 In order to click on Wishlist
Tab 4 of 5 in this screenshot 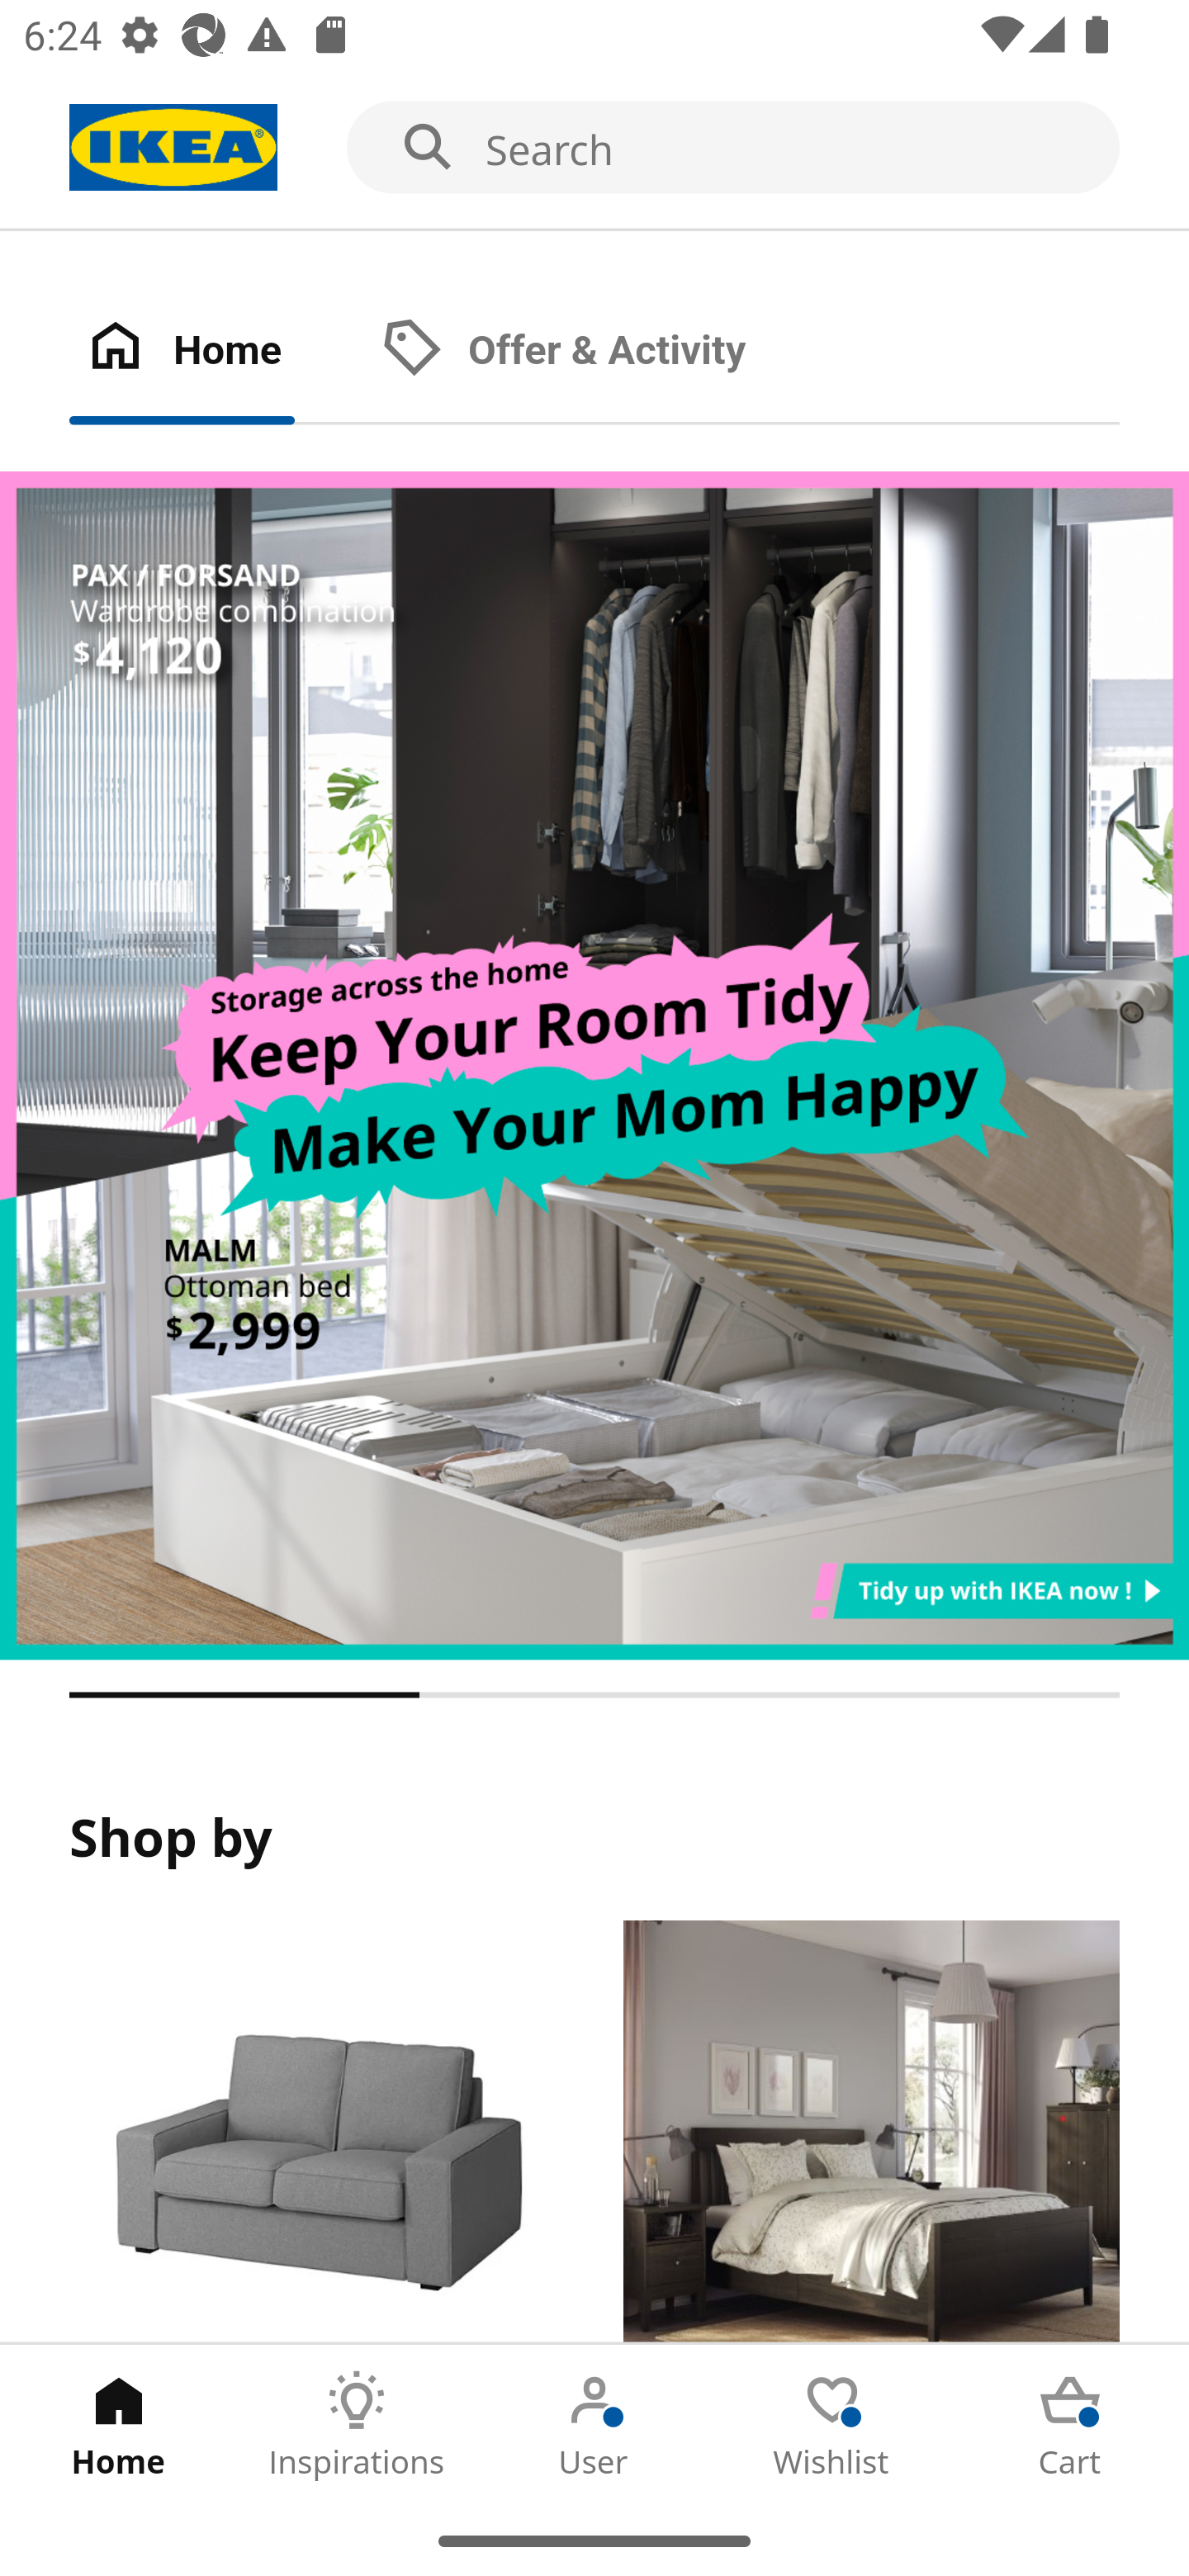, I will do `click(832, 2425)`.